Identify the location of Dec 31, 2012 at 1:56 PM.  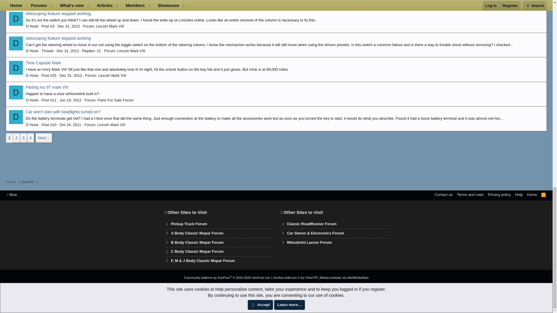
(68, 26).